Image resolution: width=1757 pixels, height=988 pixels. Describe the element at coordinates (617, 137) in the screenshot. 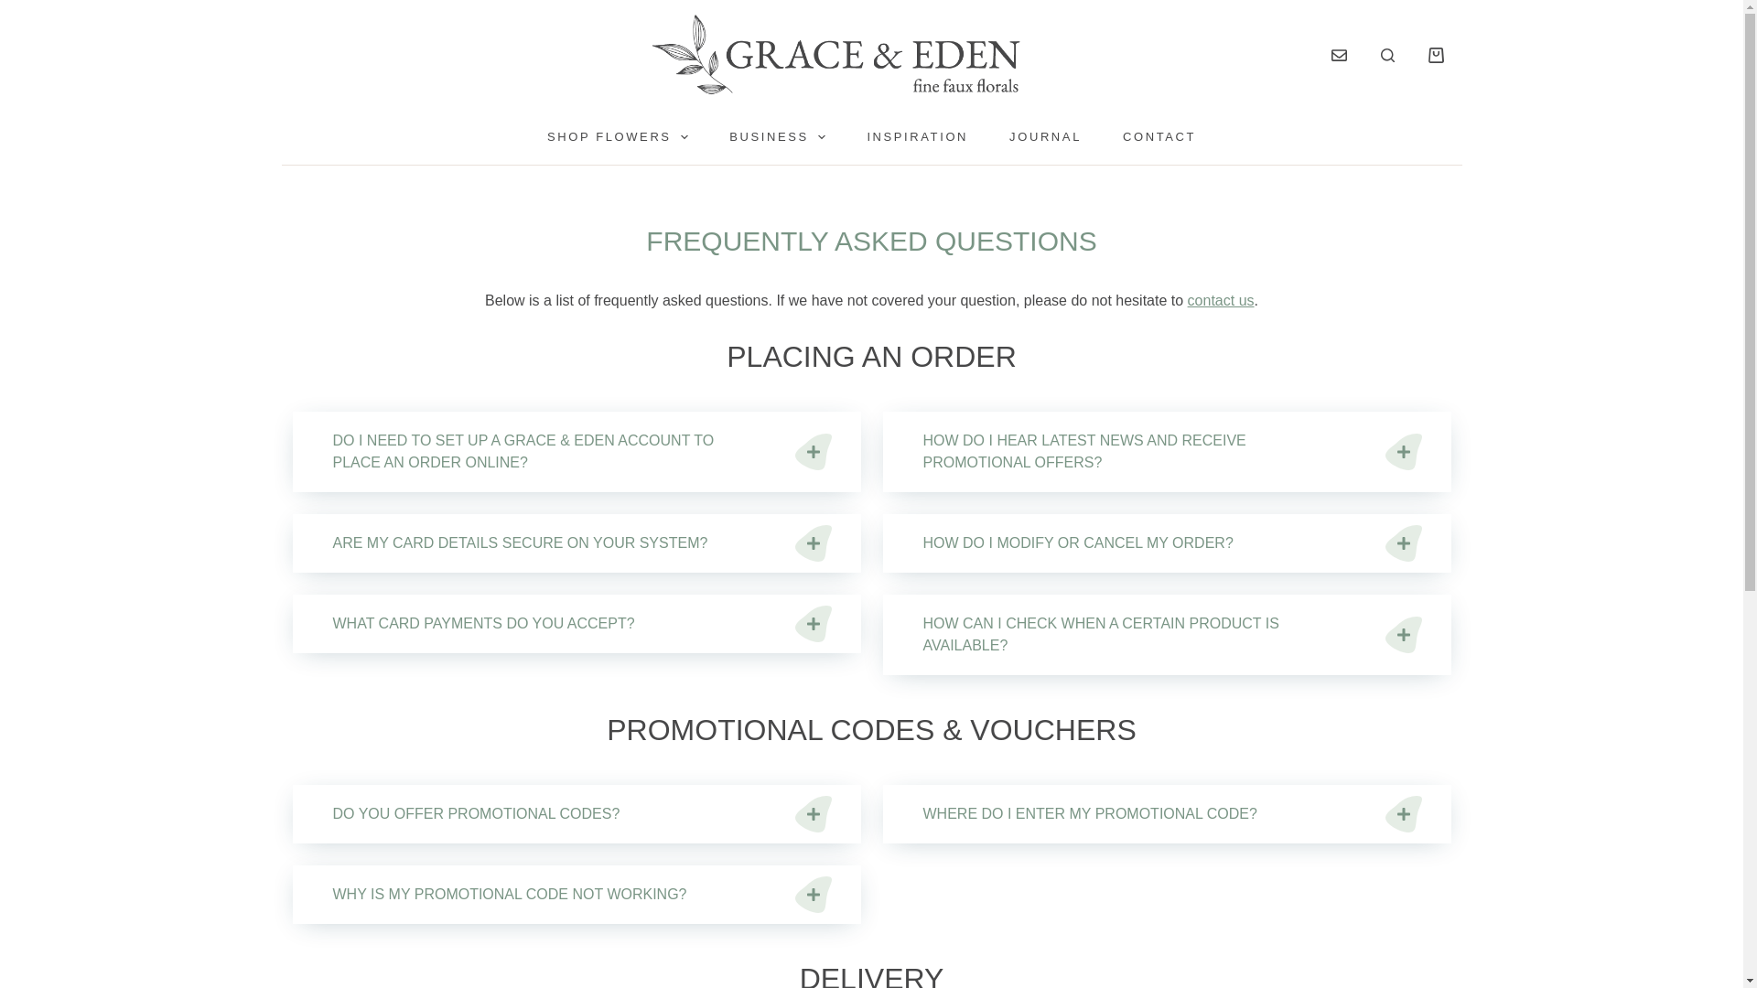

I see `SHOP FLOWERS` at that location.